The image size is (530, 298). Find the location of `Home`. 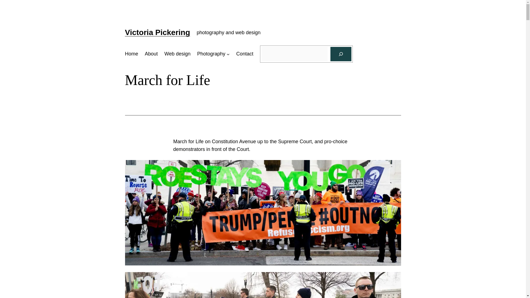

Home is located at coordinates (131, 54).